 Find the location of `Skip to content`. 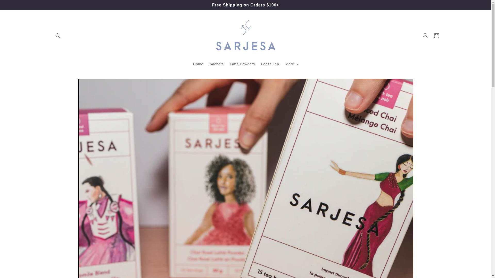

Skip to content is located at coordinates (15, 6).